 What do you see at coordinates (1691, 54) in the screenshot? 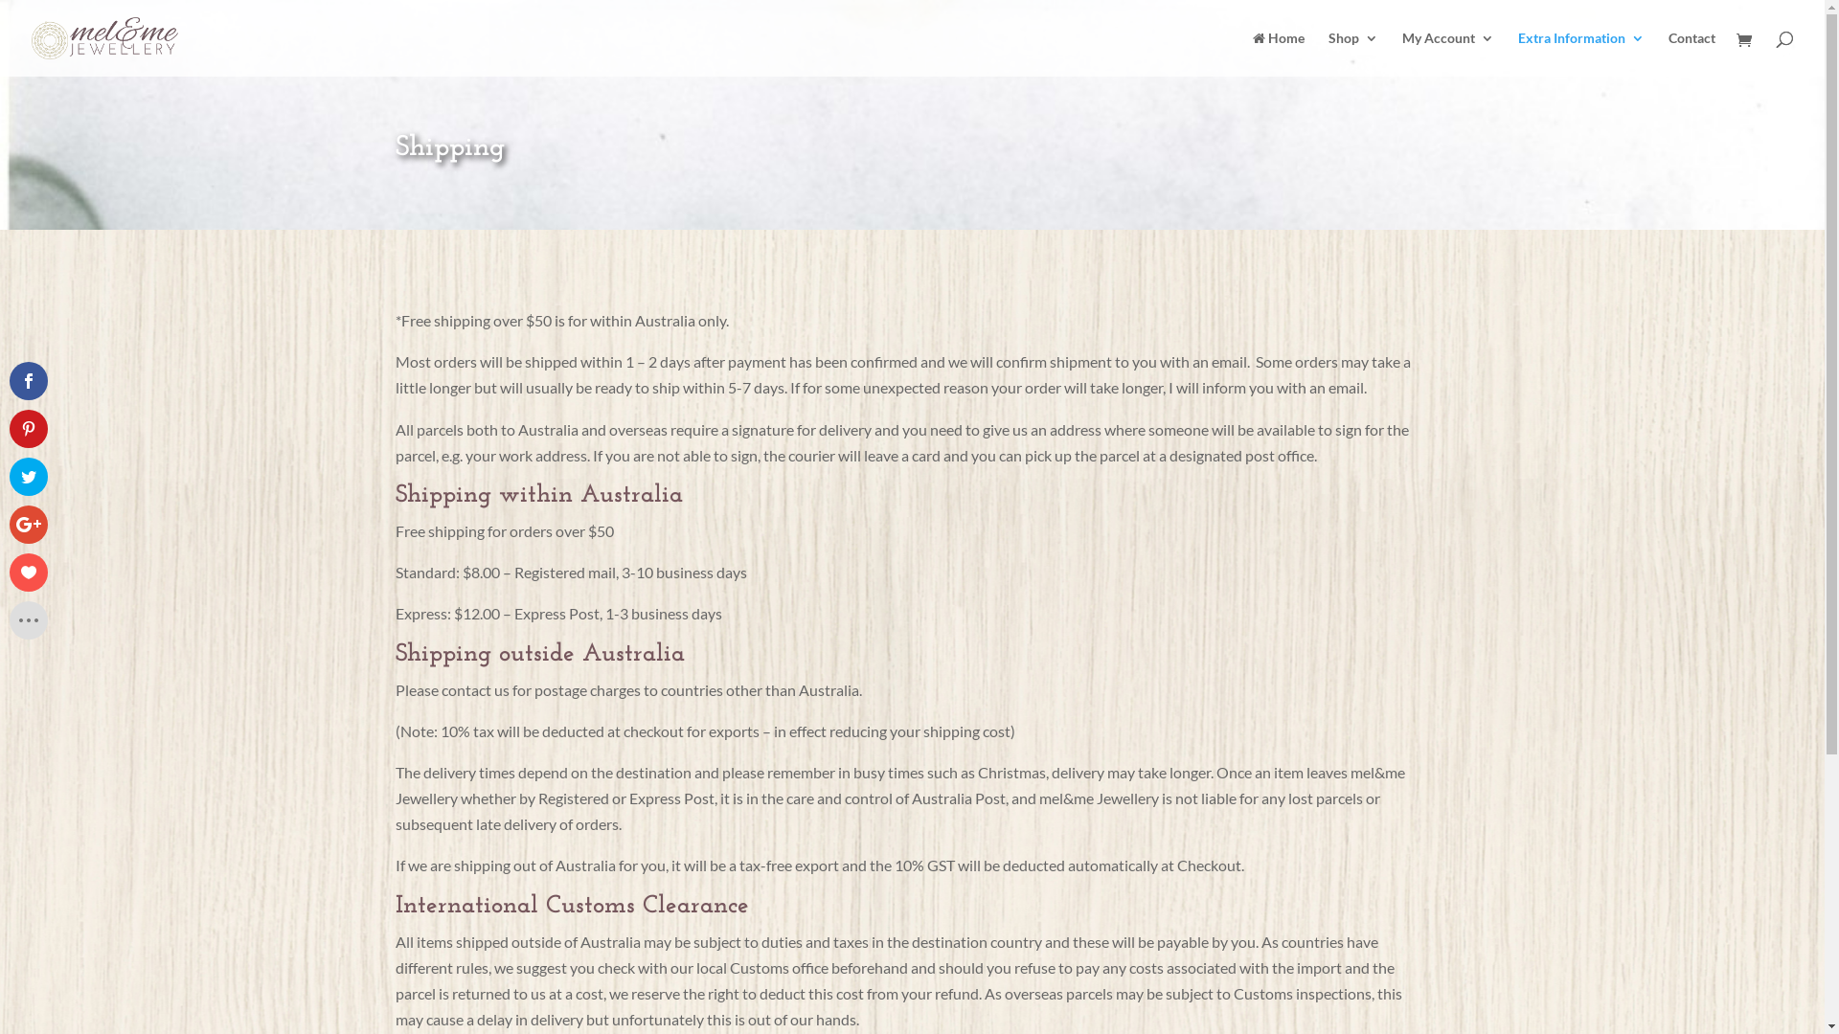
I see `Contact` at bounding box center [1691, 54].